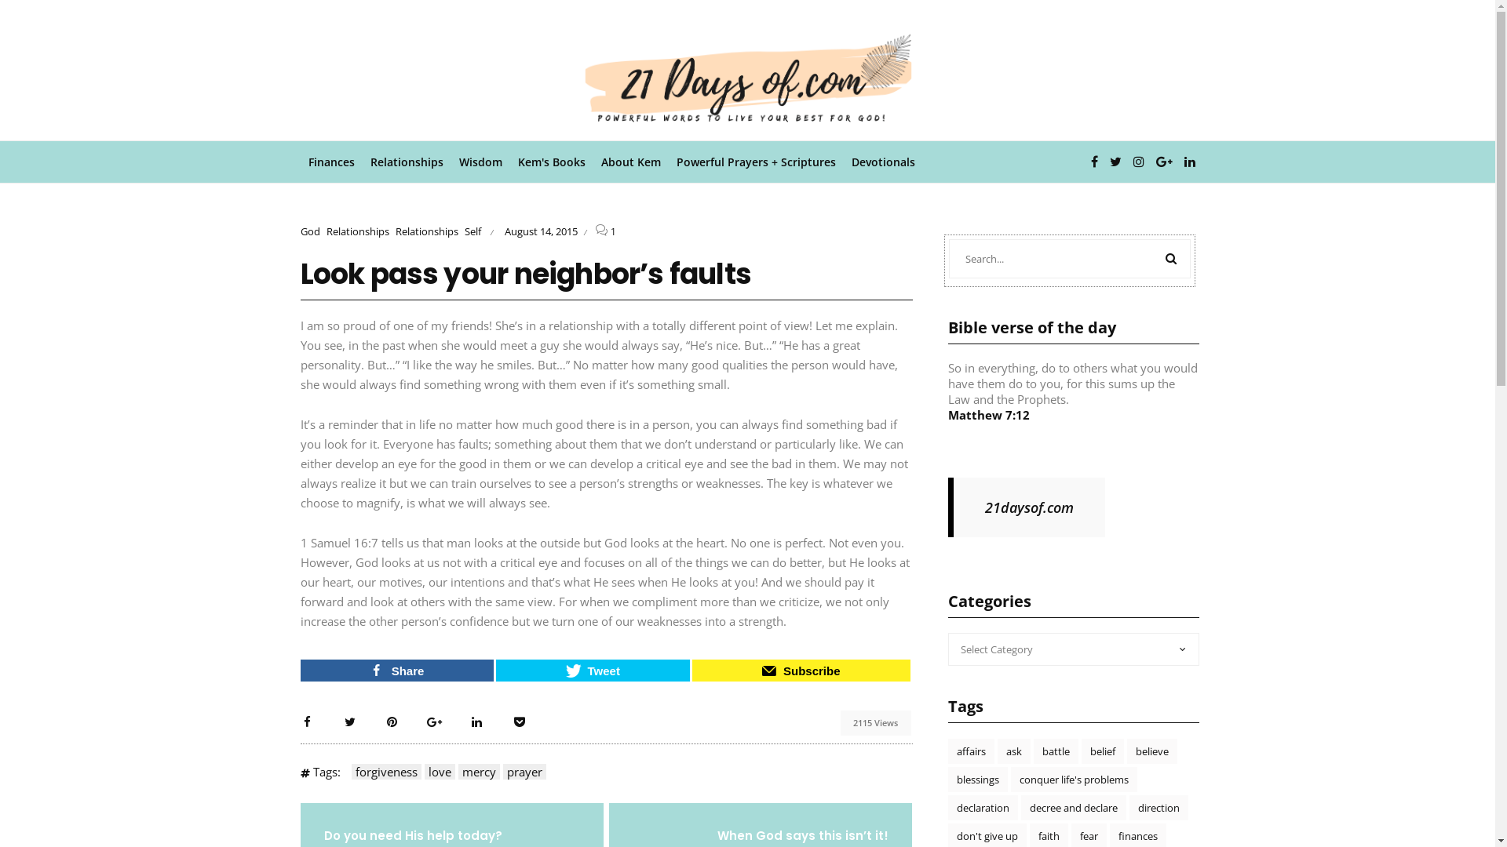  Describe the element at coordinates (801, 671) in the screenshot. I see `Subscribe` at that location.